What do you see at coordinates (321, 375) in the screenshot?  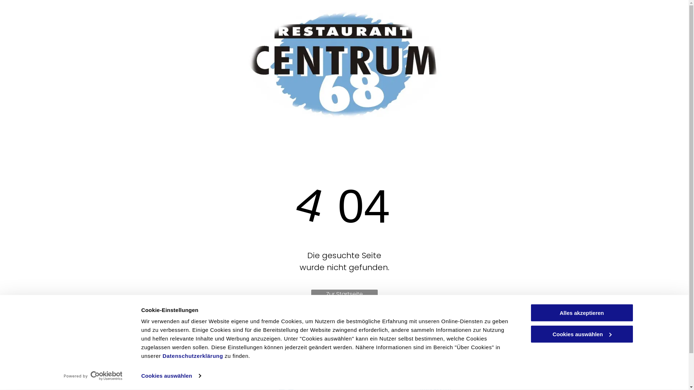 I see `centrum_68@bluewin.ch` at bounding box center [321, 375].